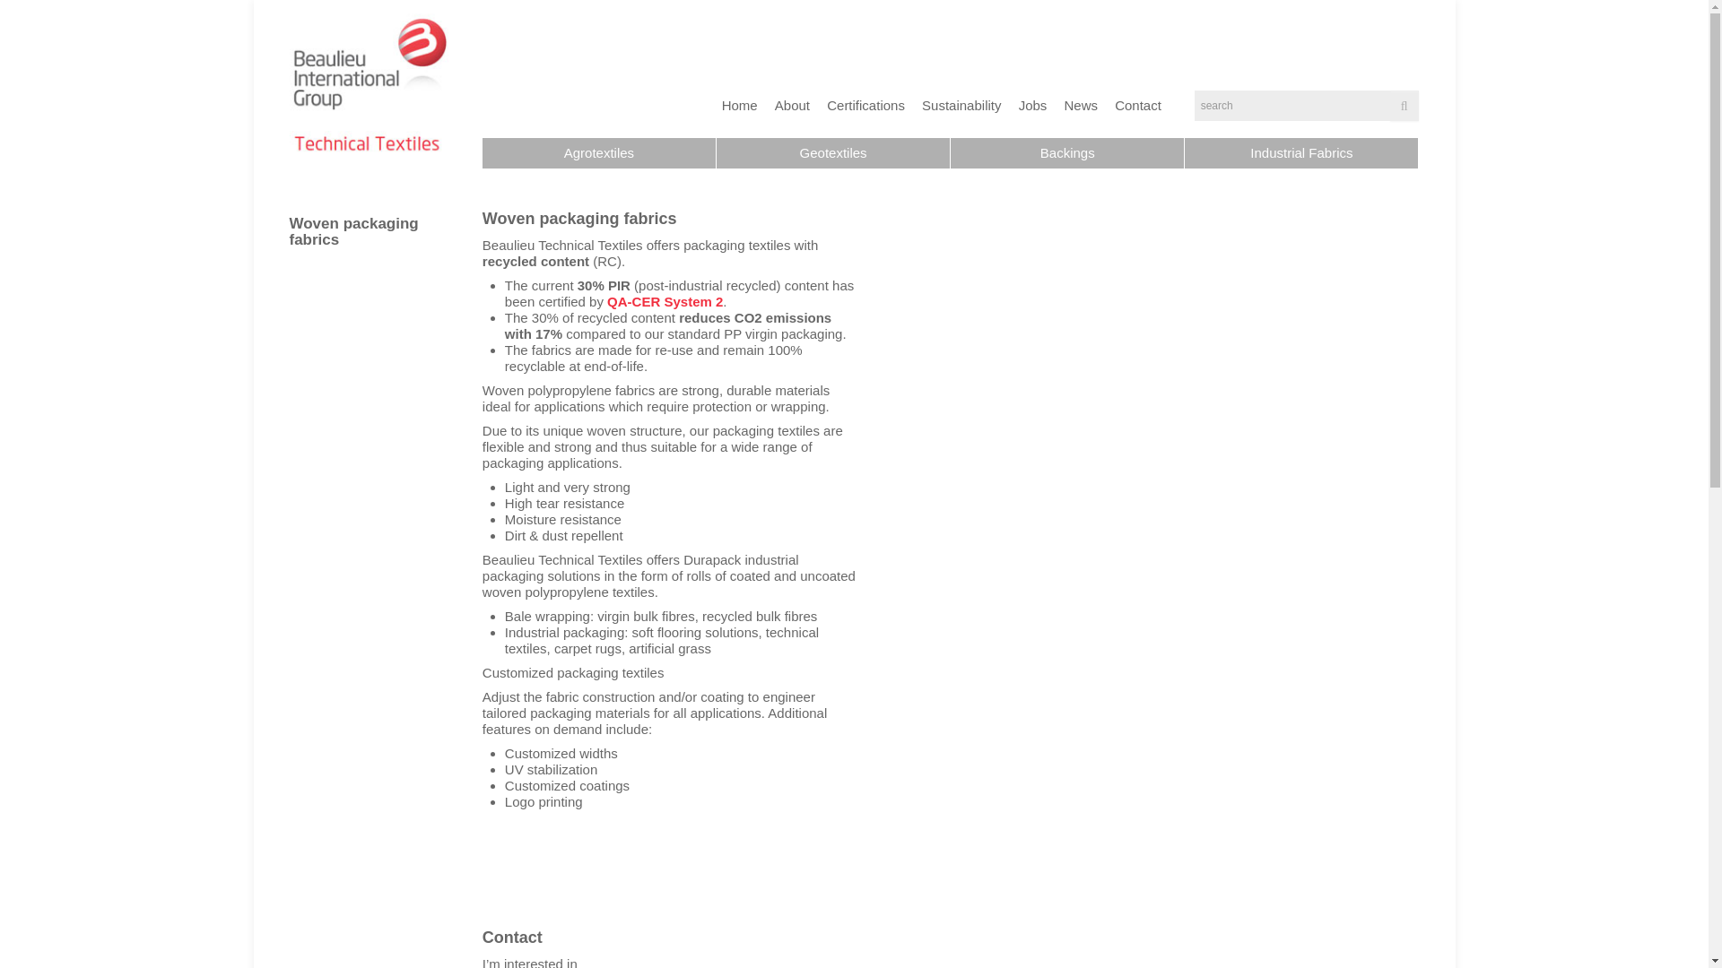  I want to click on Agrotextiles, so click(599, 152).